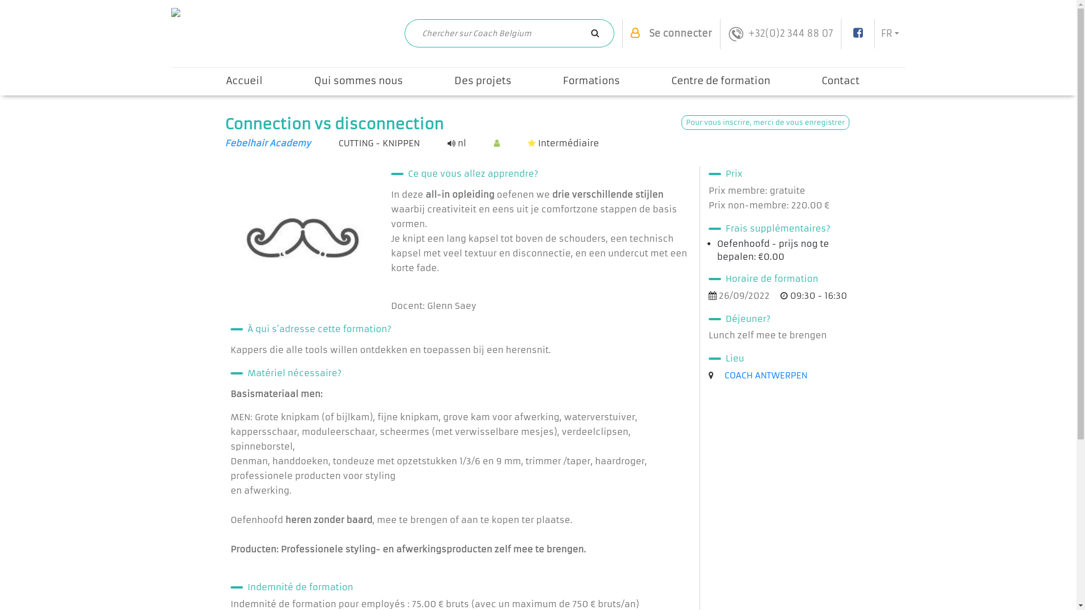 The height and width of the screenshot is (610, 1085). Describe the element at coordinates (680, 33) in the screenshot. I see `Se connecter` at that location.